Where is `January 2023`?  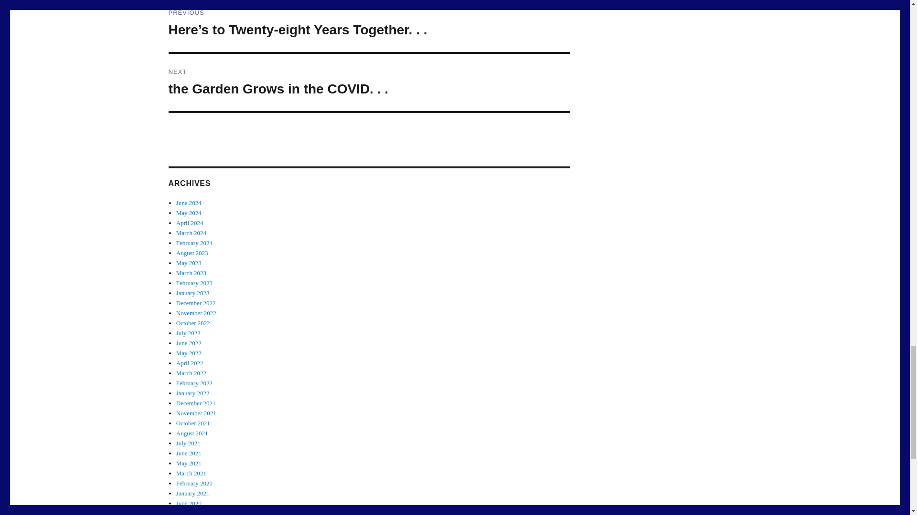 January 2023 is located at coordinates (193, 293).